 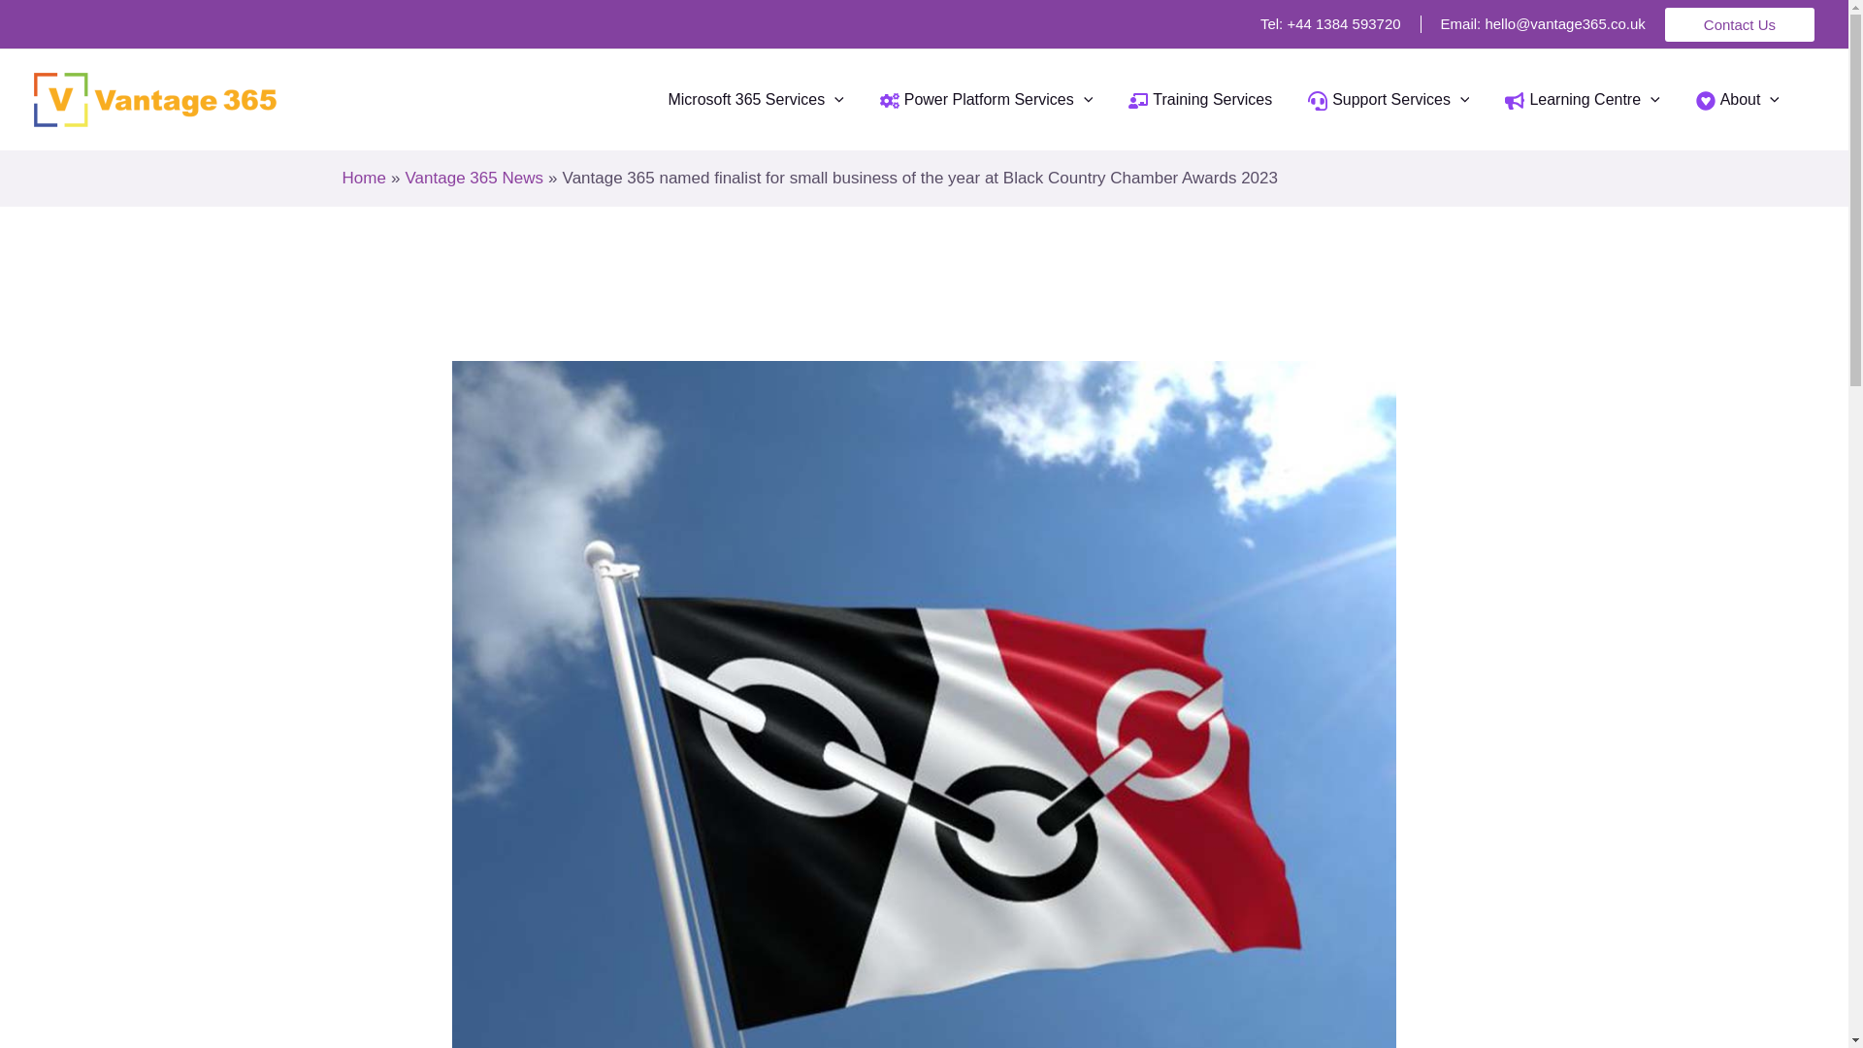 I want to click on Support Services, so click(x=1386, y=100).